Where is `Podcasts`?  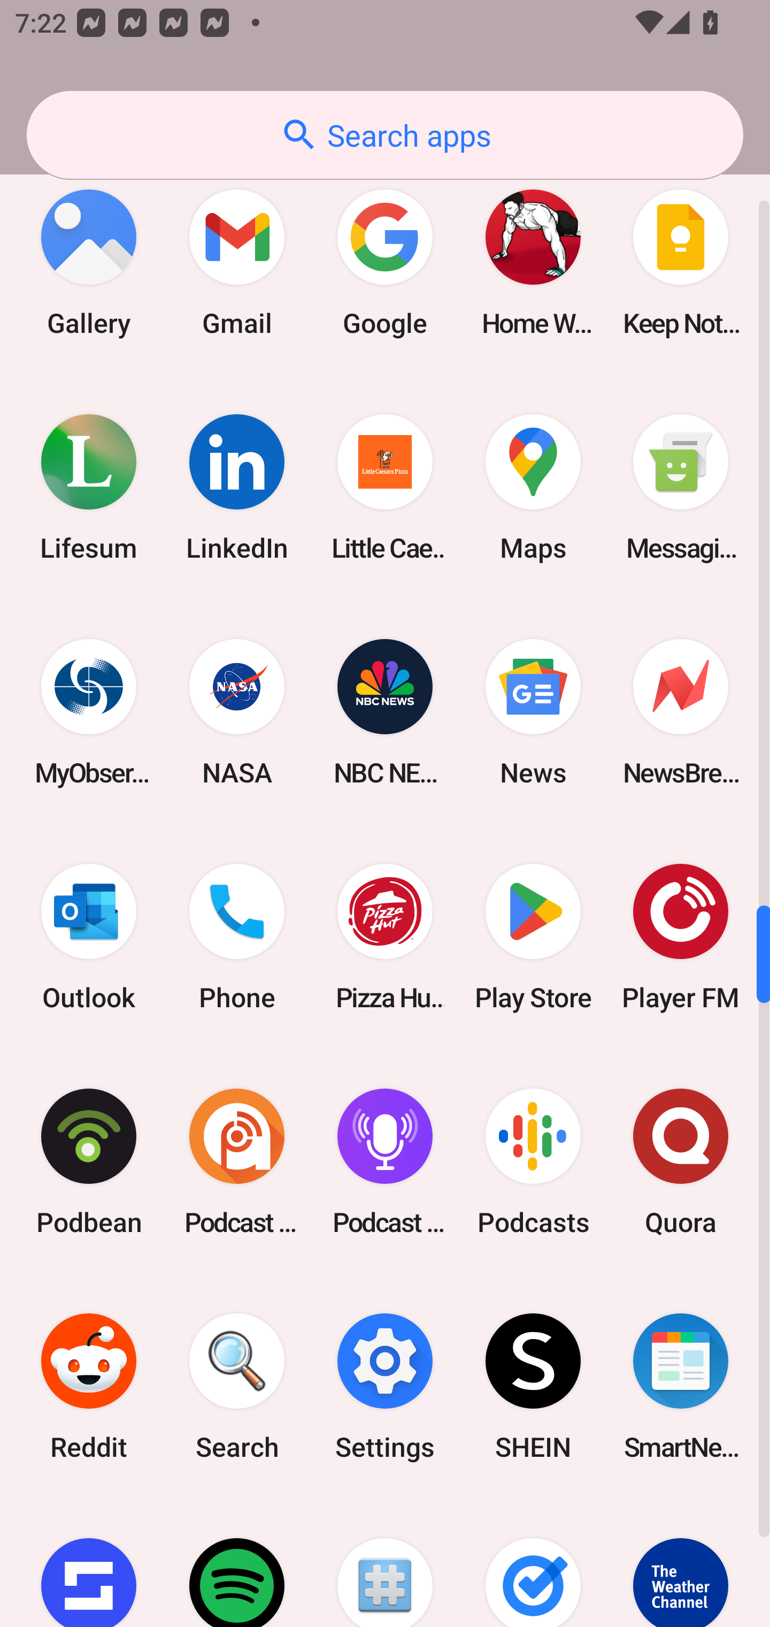 Podcasts is located at coordinates (533, 1161).